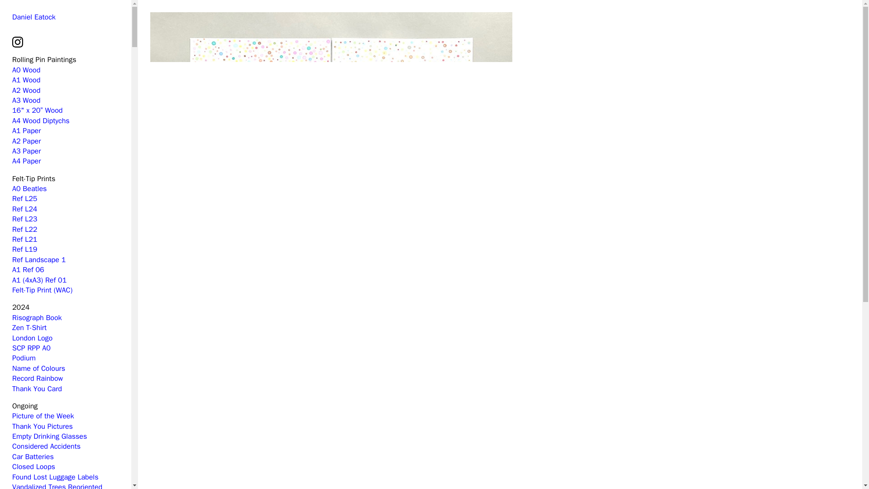 The height and width of the screenshot is (489, 869). What do you see at coordinates (39, 260) in the screenshot?
I see `Ref Landscape 1` at bounding box center [39, 260].